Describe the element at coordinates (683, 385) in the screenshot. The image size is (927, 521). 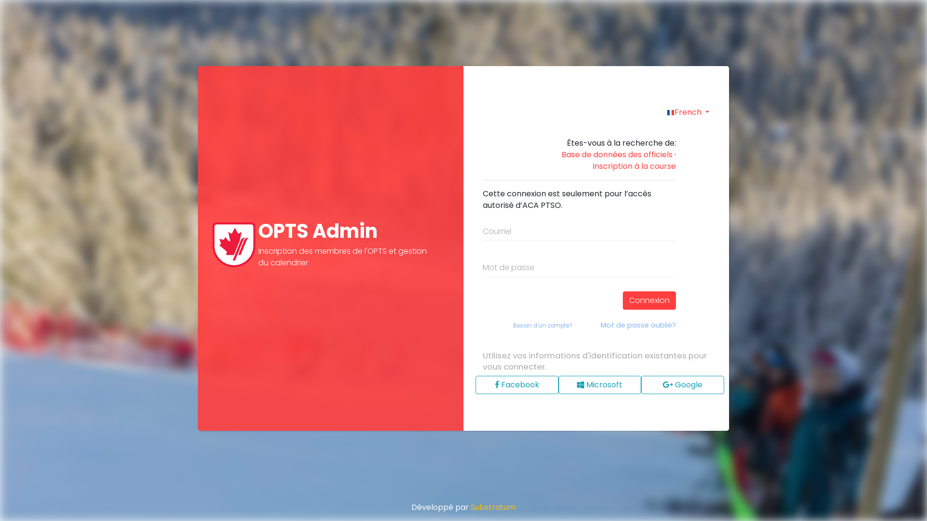
I see `Google` at that location.